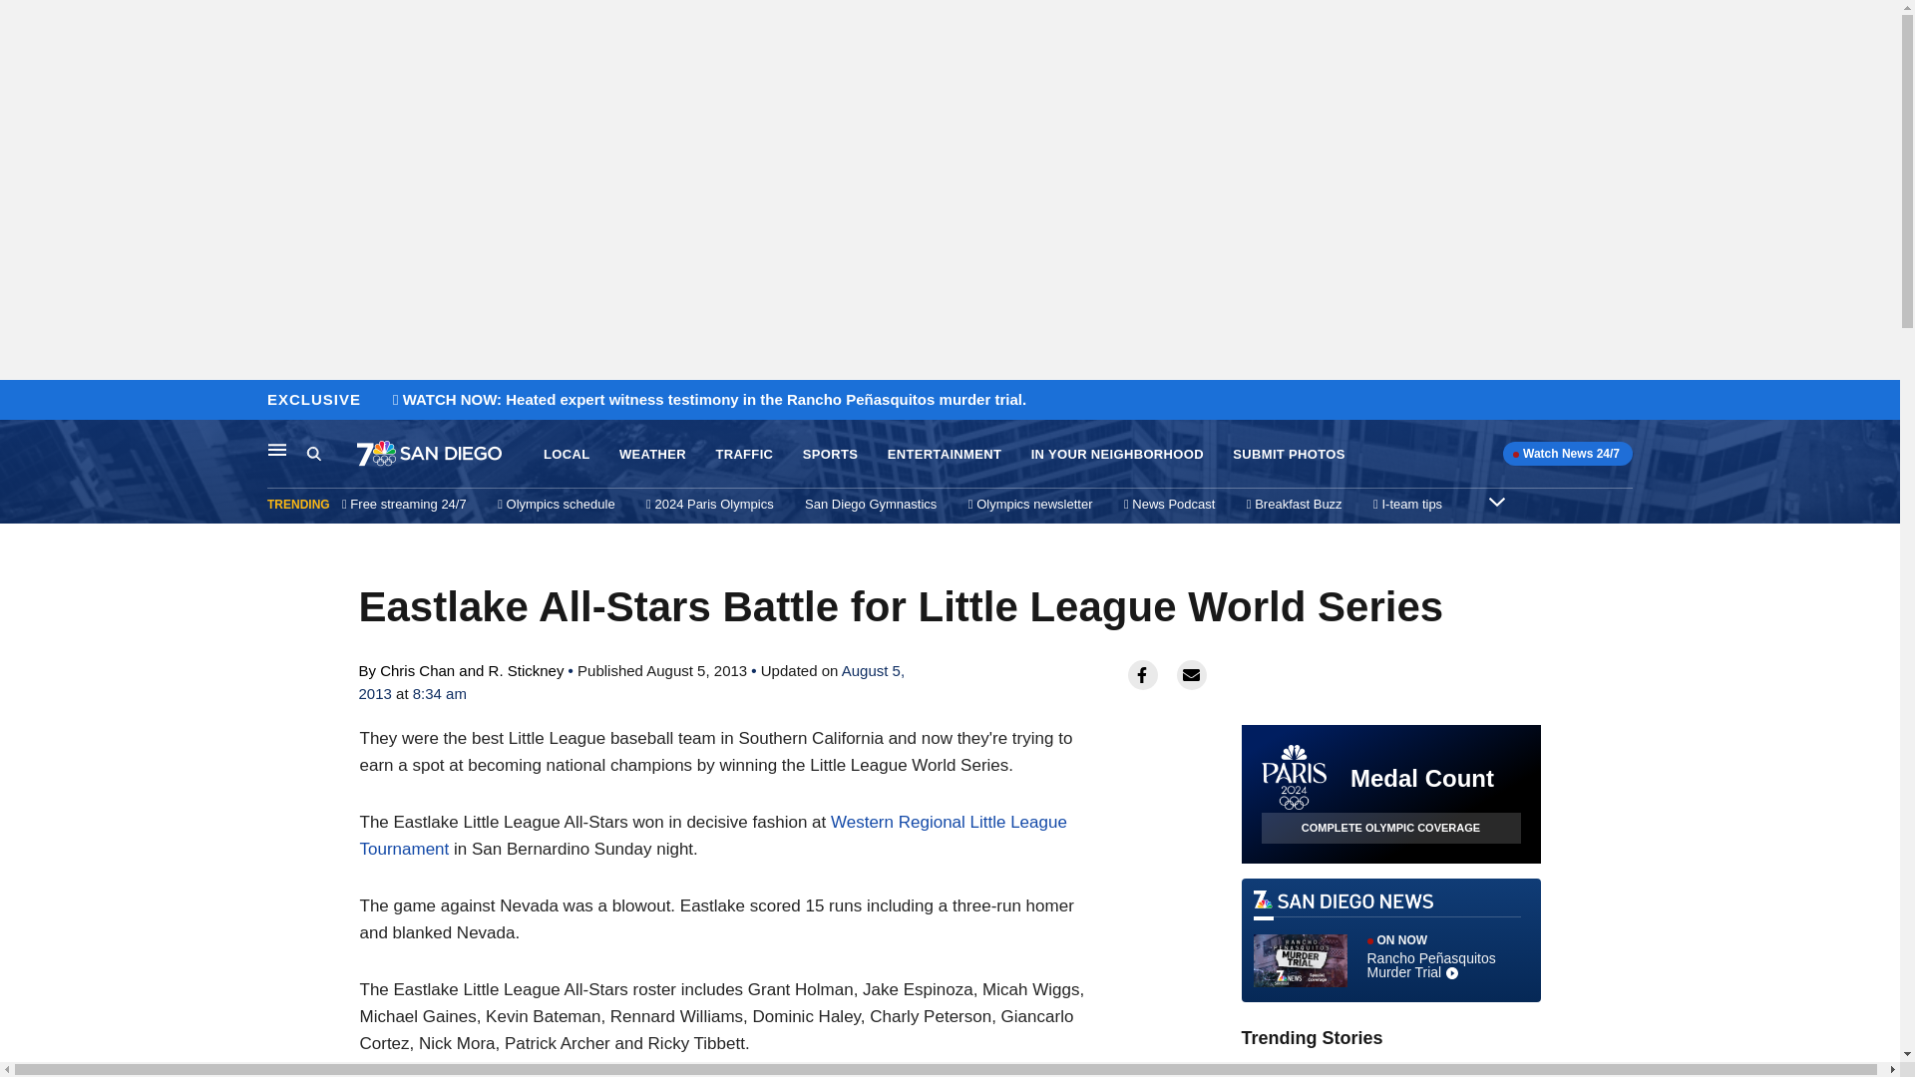 The width and height of the screenshot is (1915, 1077). Describe the element at coordinates (870, 504) in the screenshot. I see `San Diego Gymnastics` at that location.